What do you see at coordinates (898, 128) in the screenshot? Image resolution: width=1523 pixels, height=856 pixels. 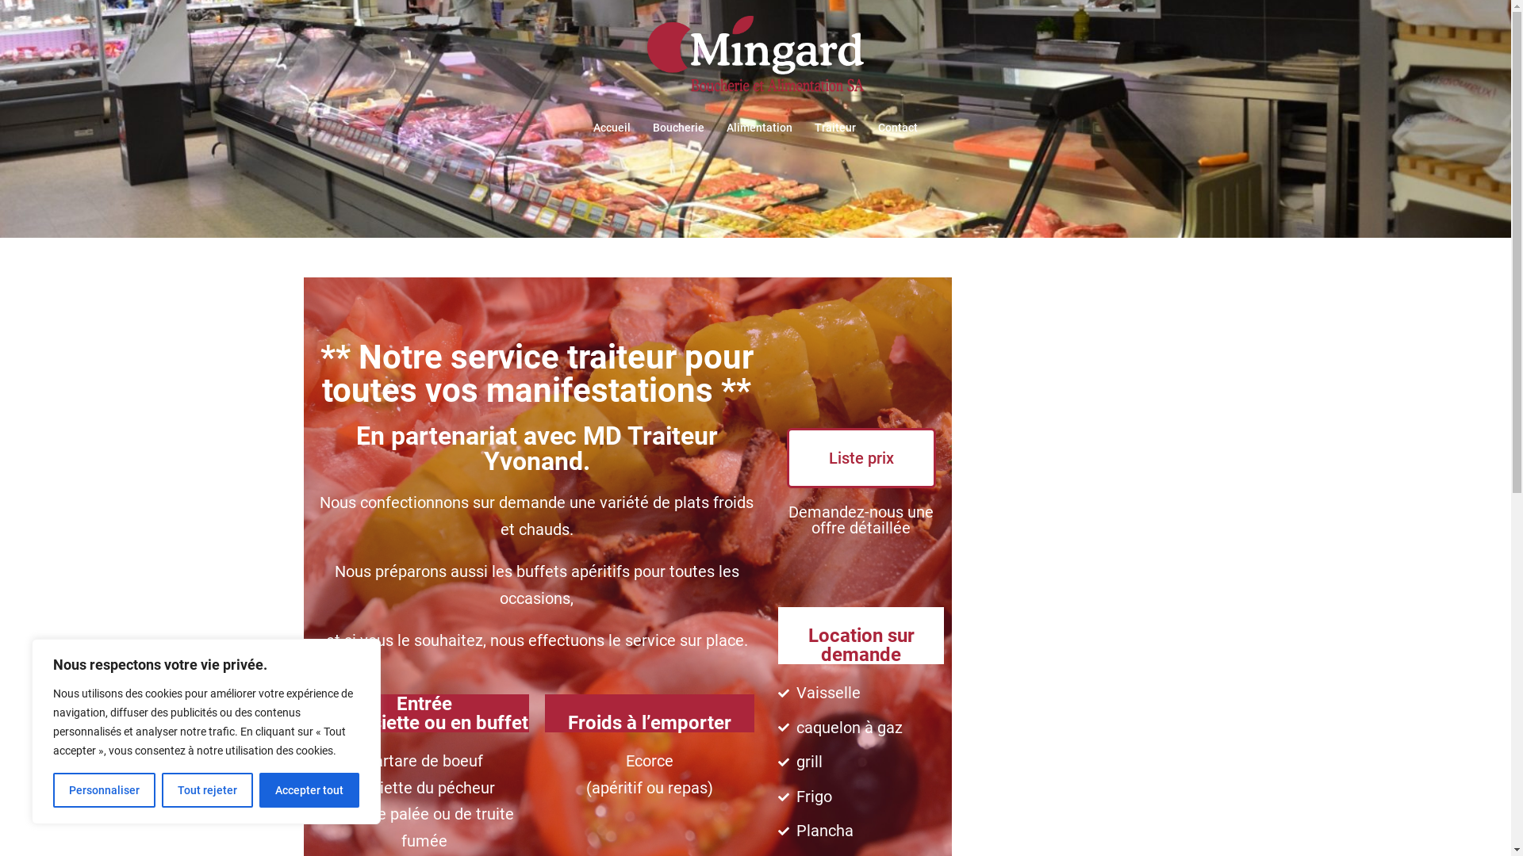 I see `Contact` at bounding box center [898, 128].